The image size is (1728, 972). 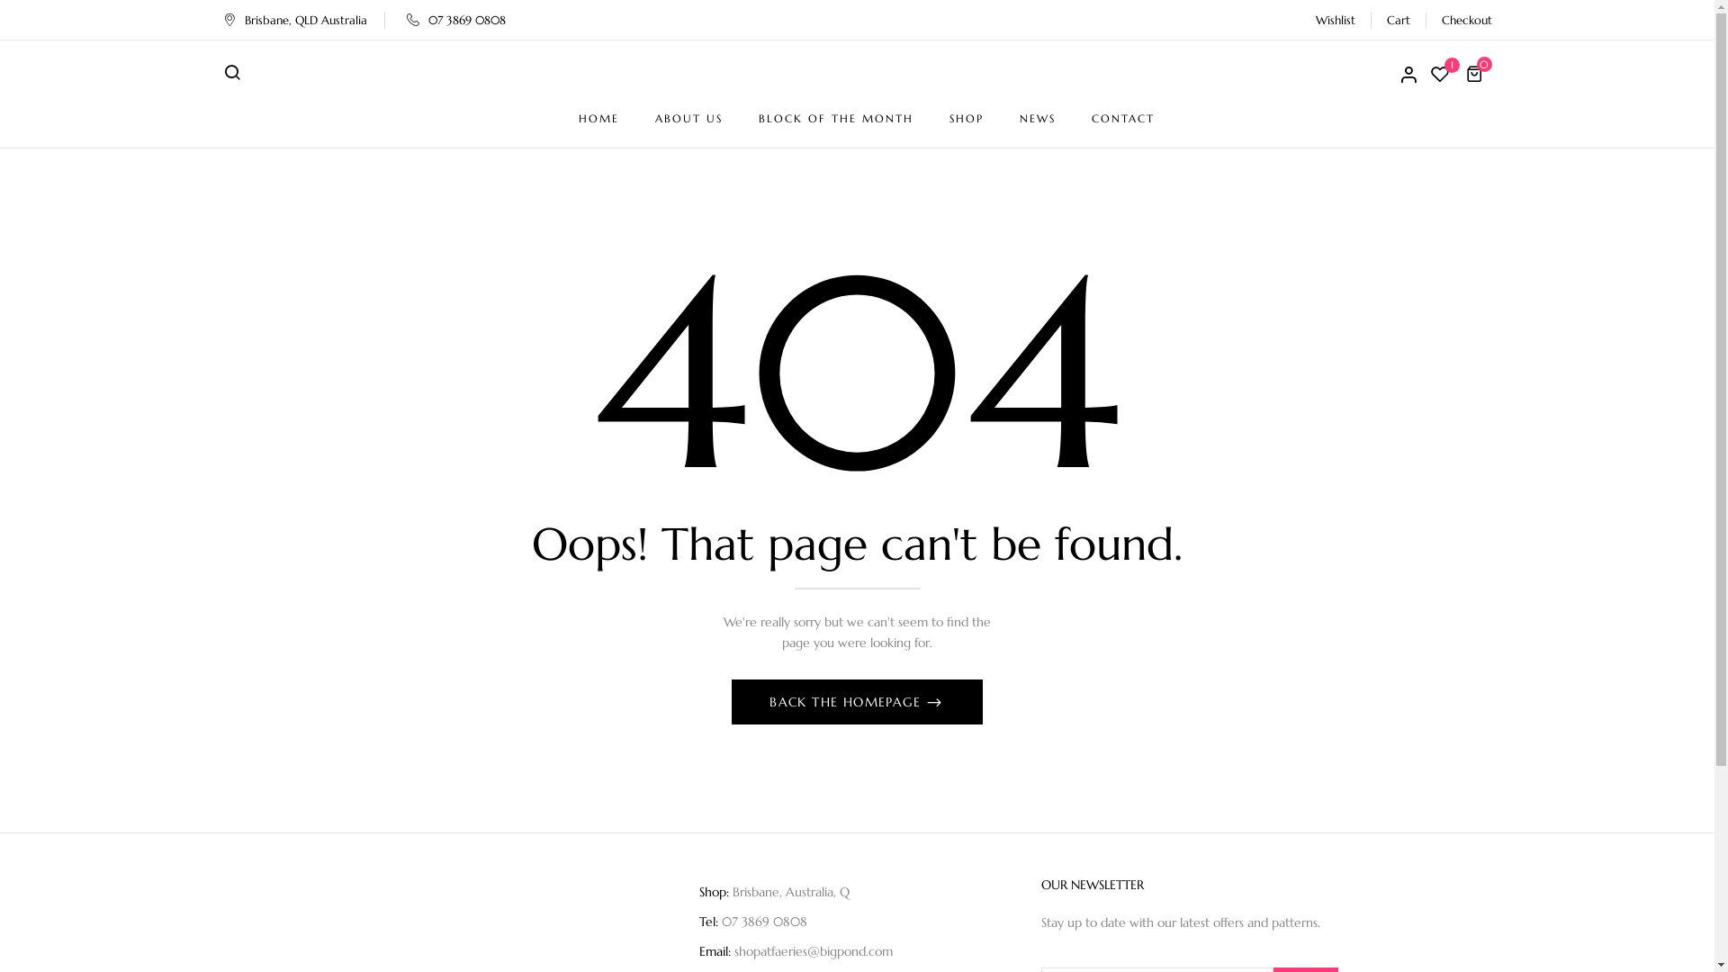 I want to click on Checkout, so click(x=1467, y=20).